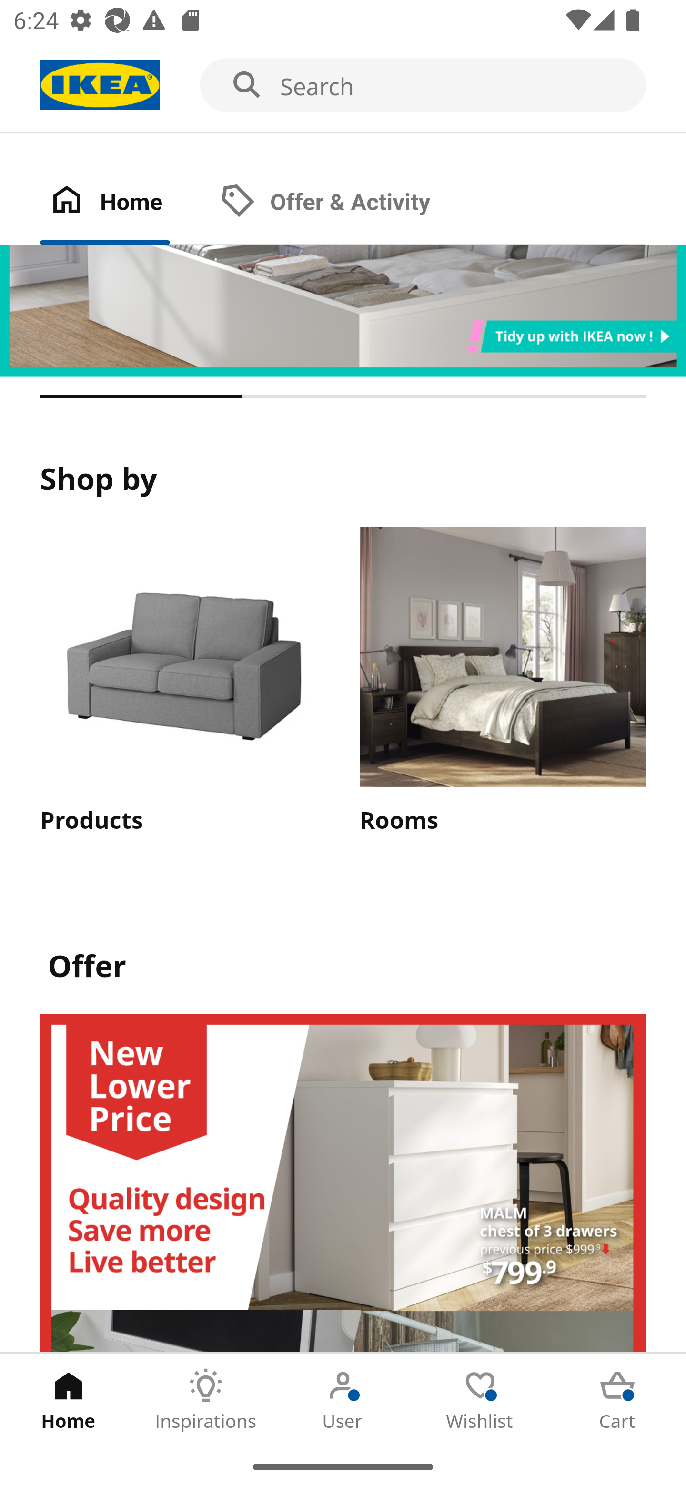 The width and height of the screenshot is (686, 1487). What do you see at coordinates (503, 682) in the screenshot?
I see `Rooms` at bounding box center [503, 682].